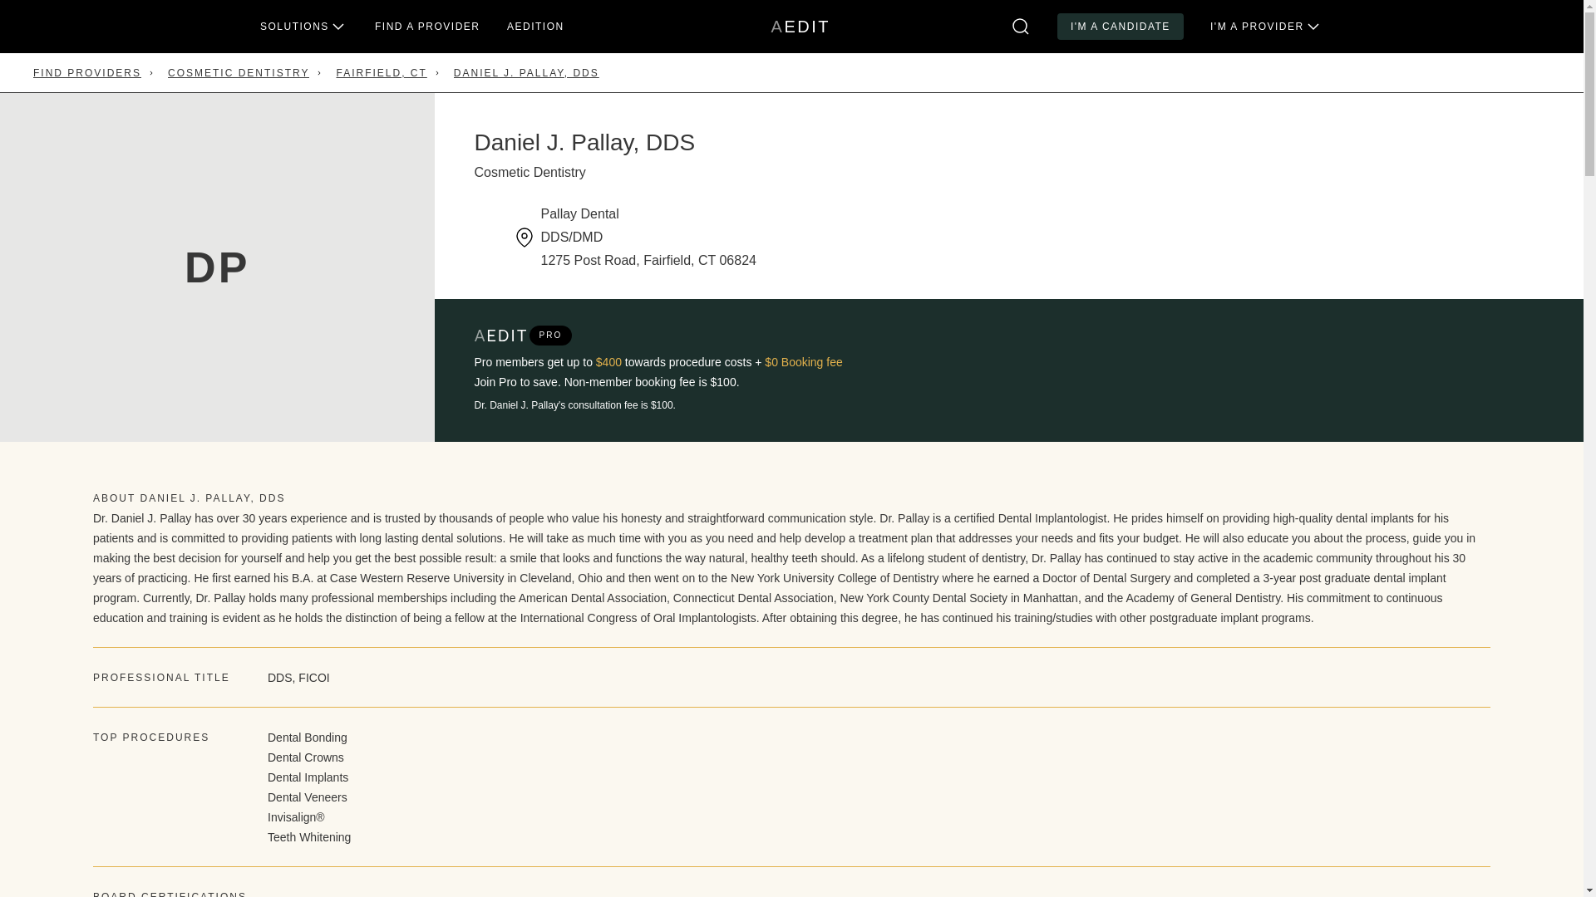 Image resolution: width=1596 pixels, height=897 pixels. What do you see at coordinates (87, 73) in the screenshot?
I see `I'M A CANDIDATE` at bounding box center [87, 73].